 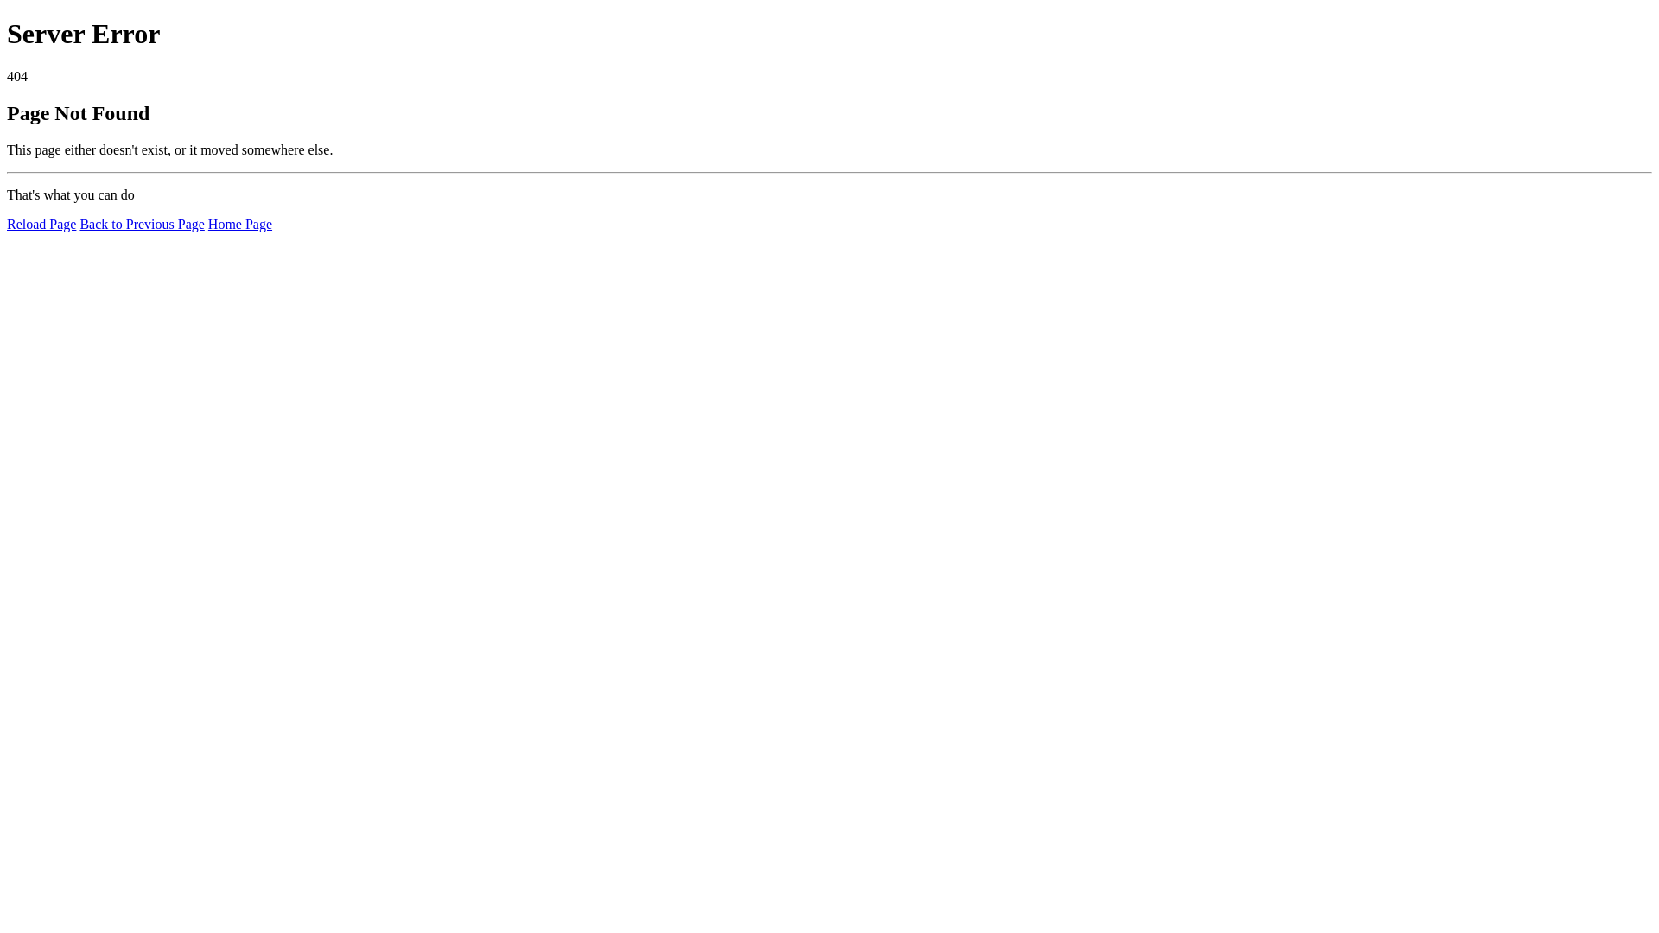 What do you see at coordinates (142, 225) in the screenshot?
I see `Back to Previous Page` at bounding box center [142, 225].